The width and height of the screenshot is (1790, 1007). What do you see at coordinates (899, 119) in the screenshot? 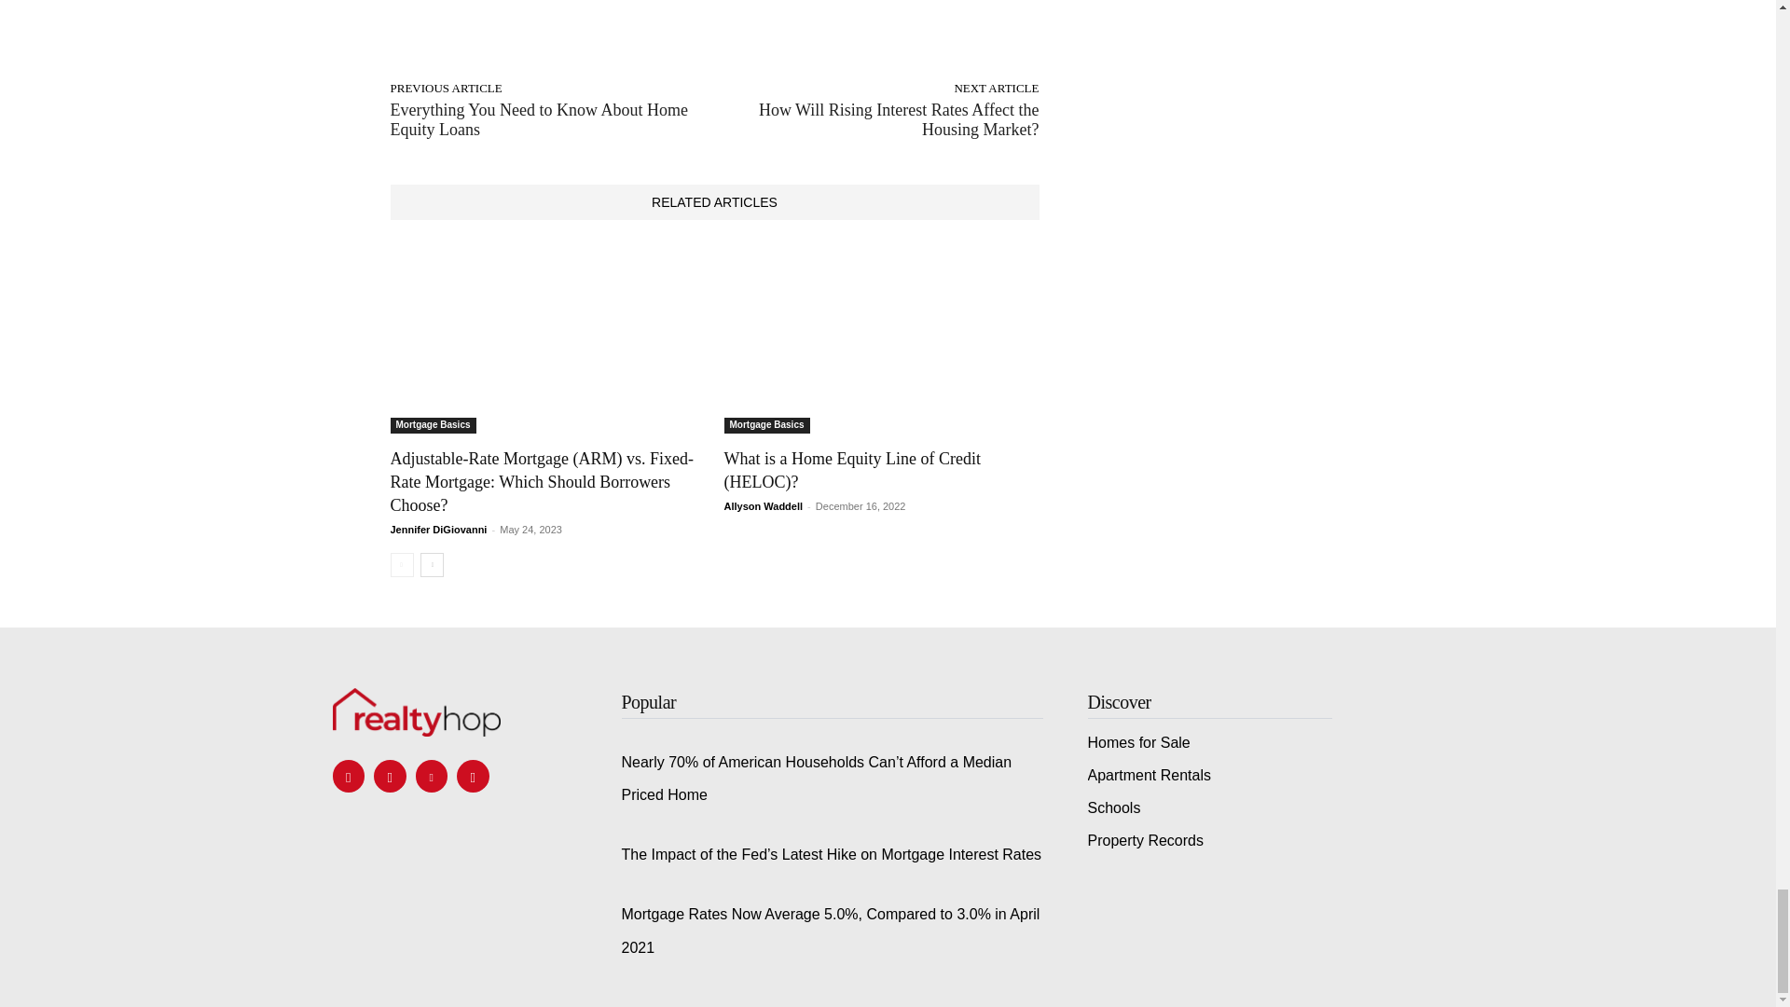
I see `How Will Rising Interest Rates Affect the Housing Market?` at bounding box center [899, 119].